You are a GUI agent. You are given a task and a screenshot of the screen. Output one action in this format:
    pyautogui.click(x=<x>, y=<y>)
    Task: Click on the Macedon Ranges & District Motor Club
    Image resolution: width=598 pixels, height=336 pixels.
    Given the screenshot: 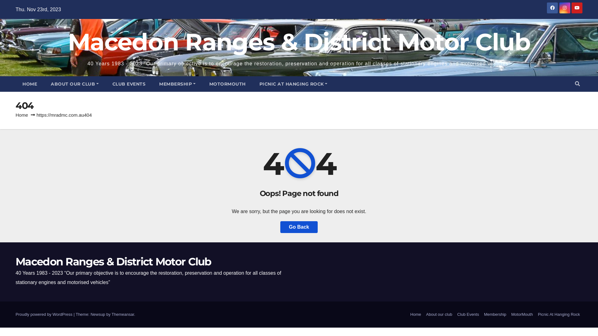 What is the action you would take?
    pyautogui.click(x=113, y=262)
    